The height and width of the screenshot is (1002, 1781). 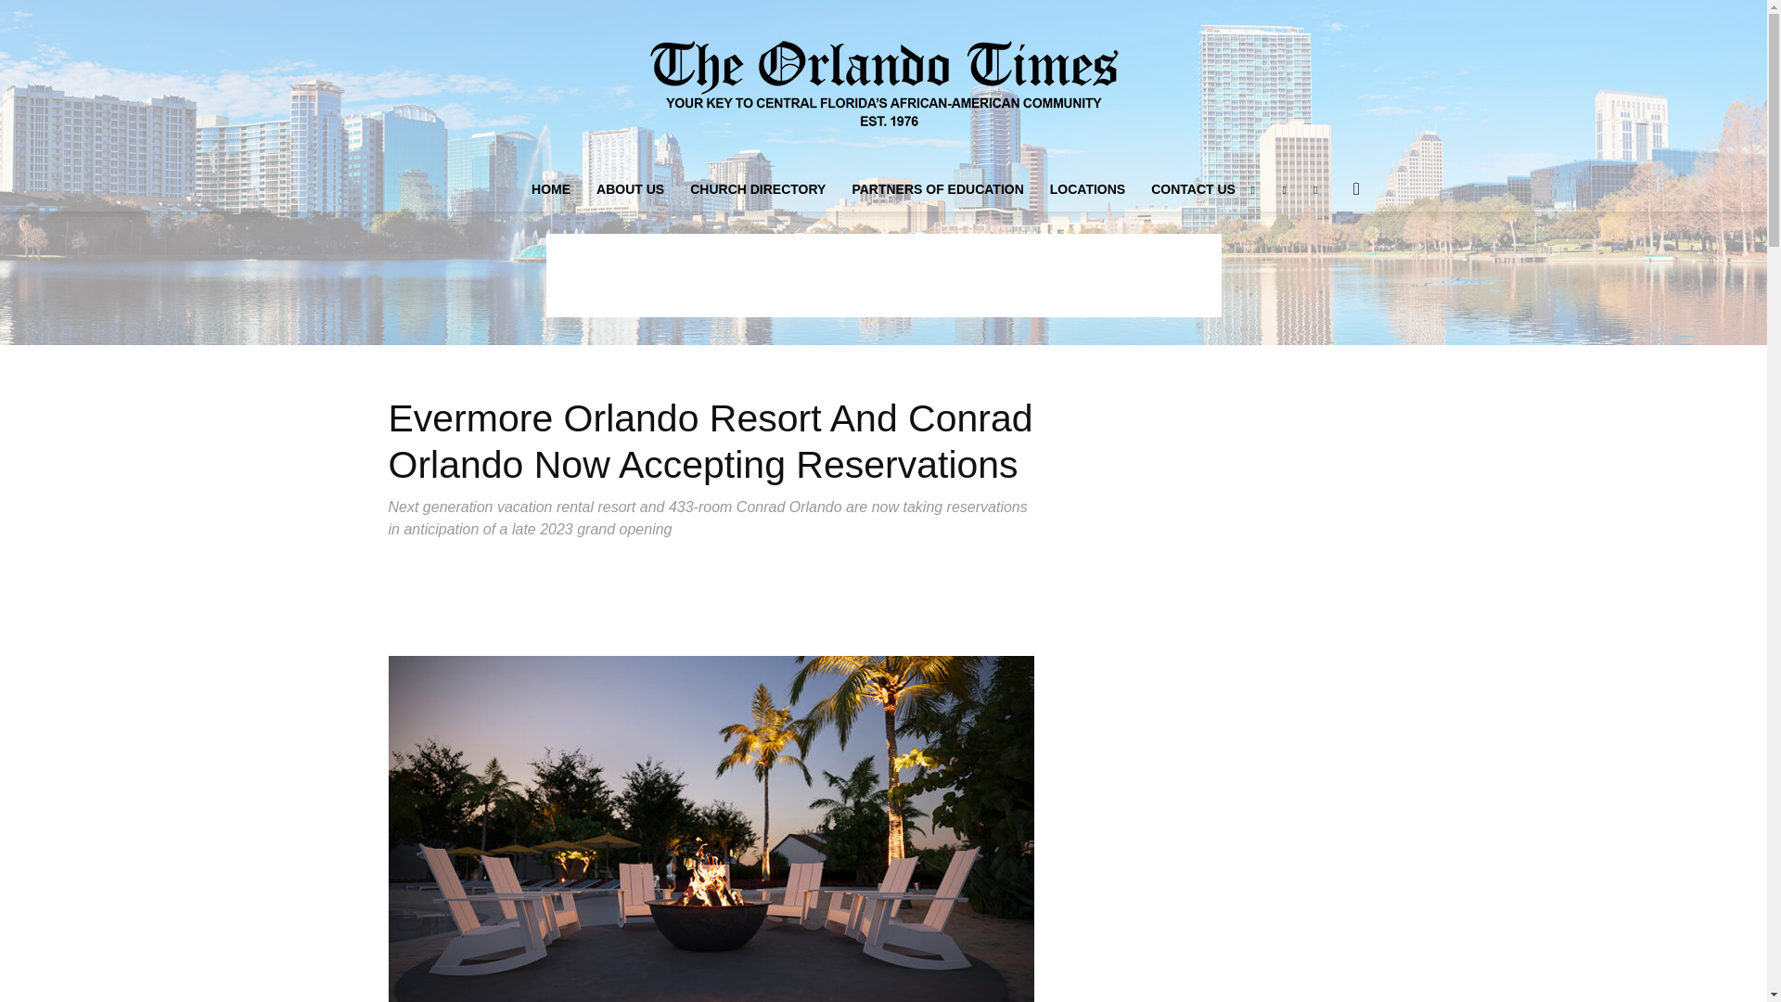 What do you see at coordinates (1326, 263) in the screenshot?
I see `Search` at bounding box center [1326, 263].